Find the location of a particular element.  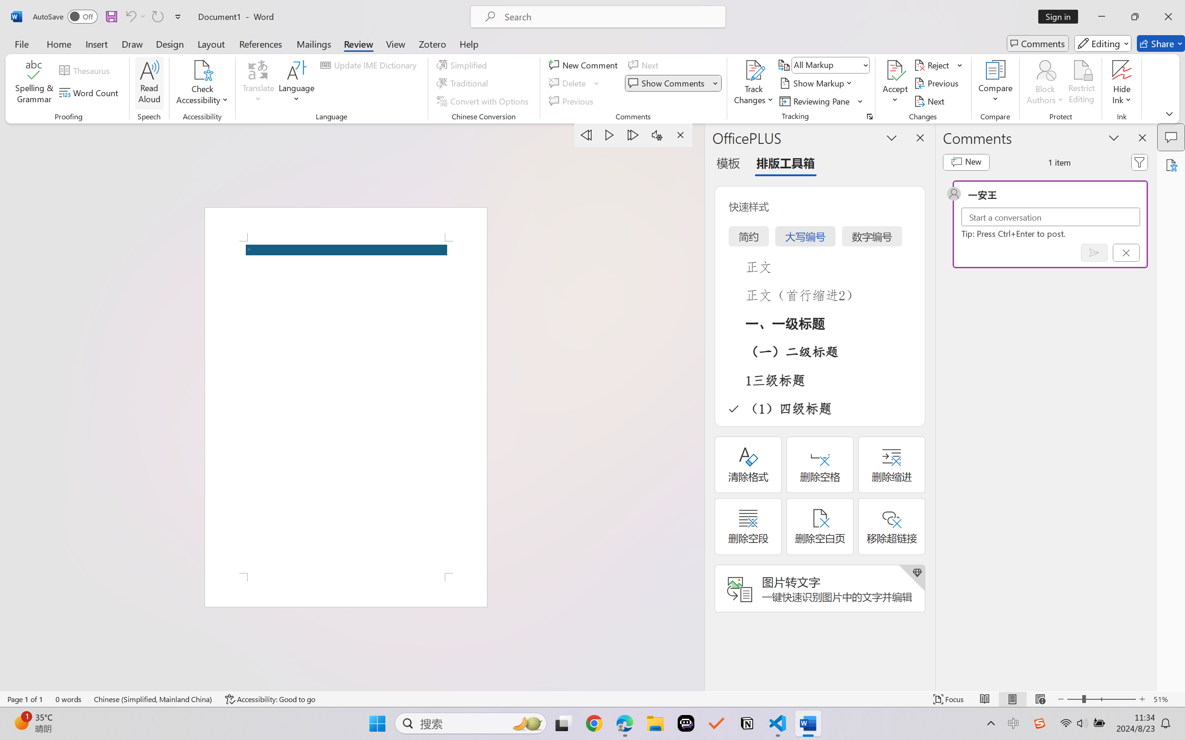

Track Changes is located at coordinates (754, 70).